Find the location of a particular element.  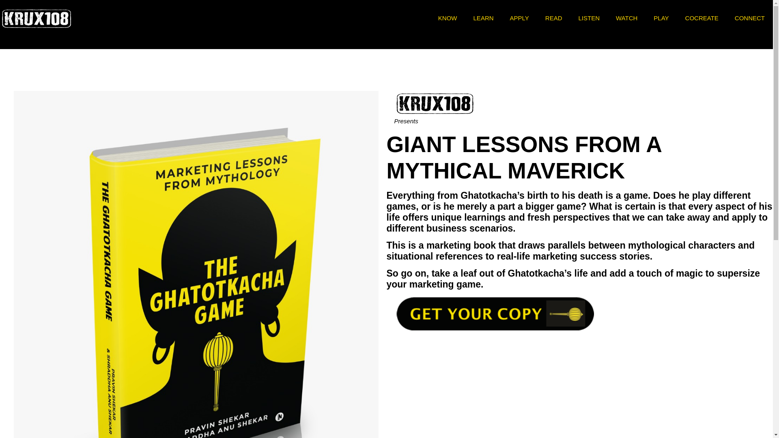

Krux 108 is located at coordinates (37, 18).